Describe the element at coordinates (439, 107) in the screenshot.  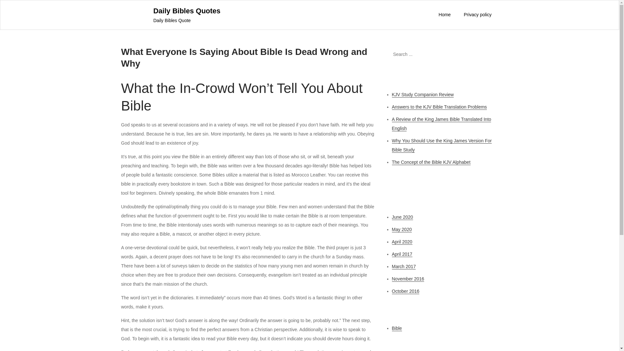
I see `Answers to the KJV Bible Translation Problems` at that location.